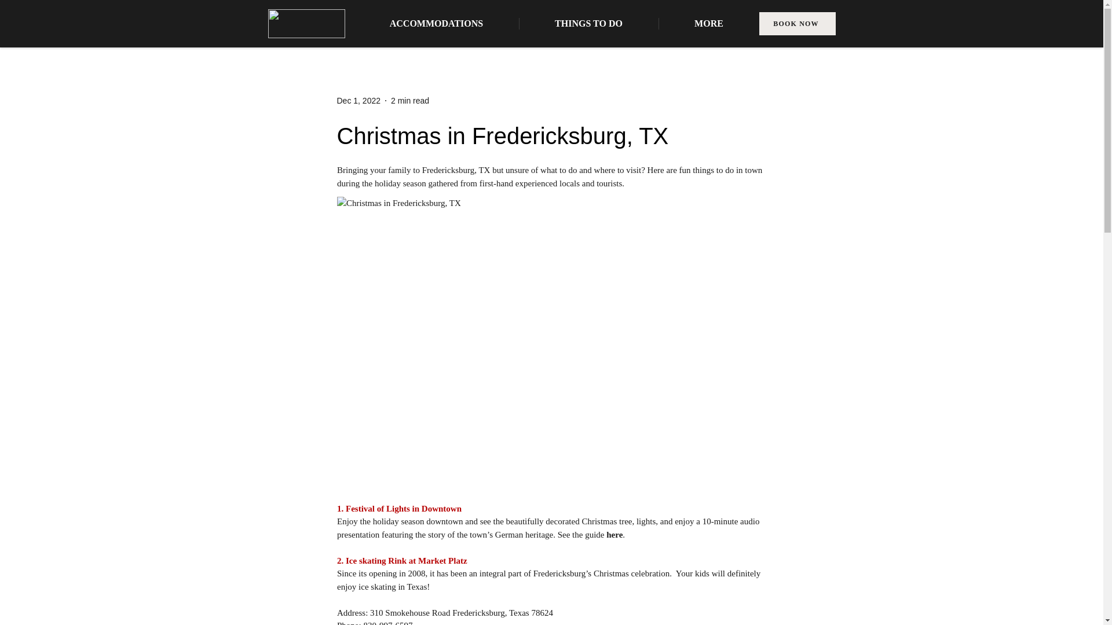 Image resolution: width=1112 pixels, height=625 pixels. I want to click on THINGS TO DO, so click(588, 23).